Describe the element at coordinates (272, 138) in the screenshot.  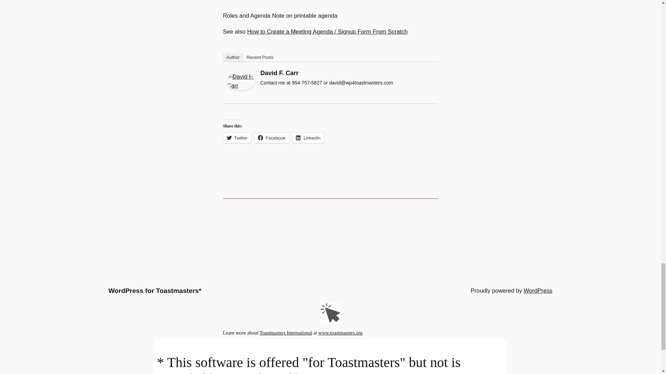
I see `Facebook` at that location.